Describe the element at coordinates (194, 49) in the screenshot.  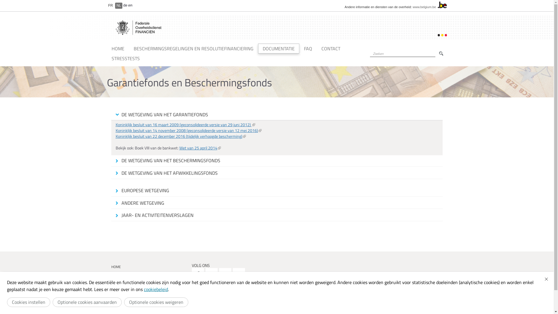
I see `BESCHERMINGSREGELINGEN EN RESOLUTIEFINANCIERING` at that location.